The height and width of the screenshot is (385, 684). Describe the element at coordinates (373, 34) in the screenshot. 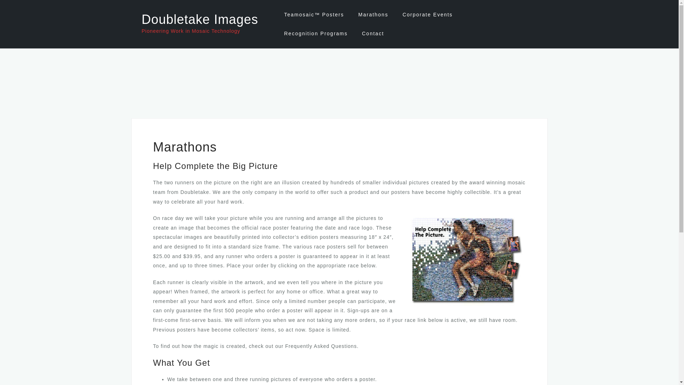

I see `Contact` at that location.